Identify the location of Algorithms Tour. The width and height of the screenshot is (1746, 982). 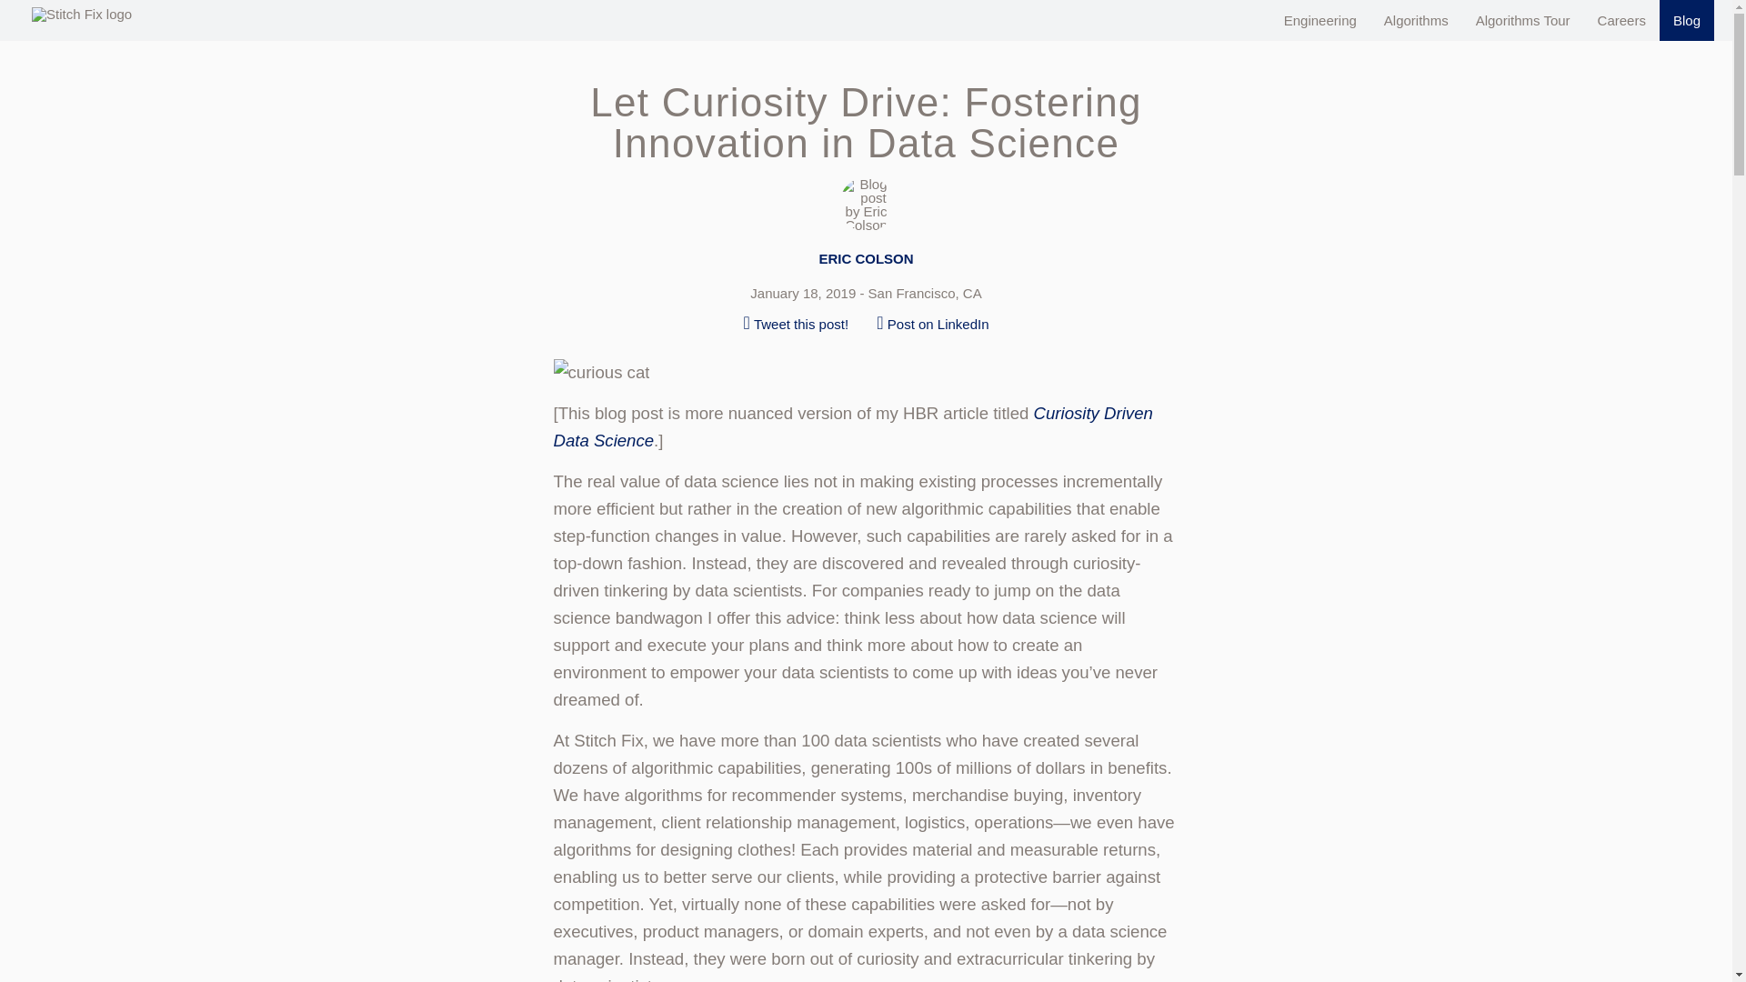
(1522, 20).